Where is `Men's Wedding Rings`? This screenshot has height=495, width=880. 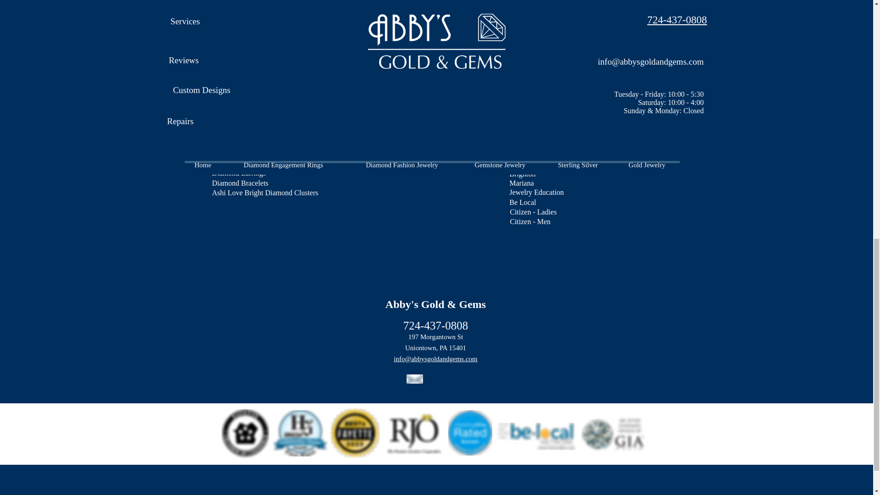
Men's Wedding Rings is located at coordinates (244, 60).